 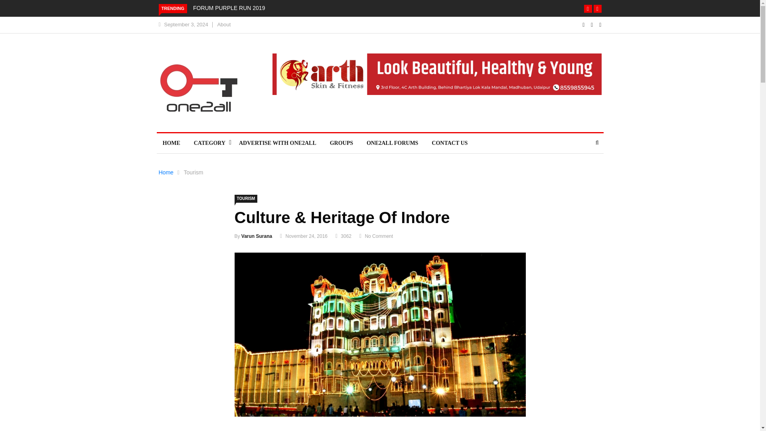 What do you see at coordinates (209, 143) in the screenshot?
I see `CATEGORY` at bounding box center [209, 143].